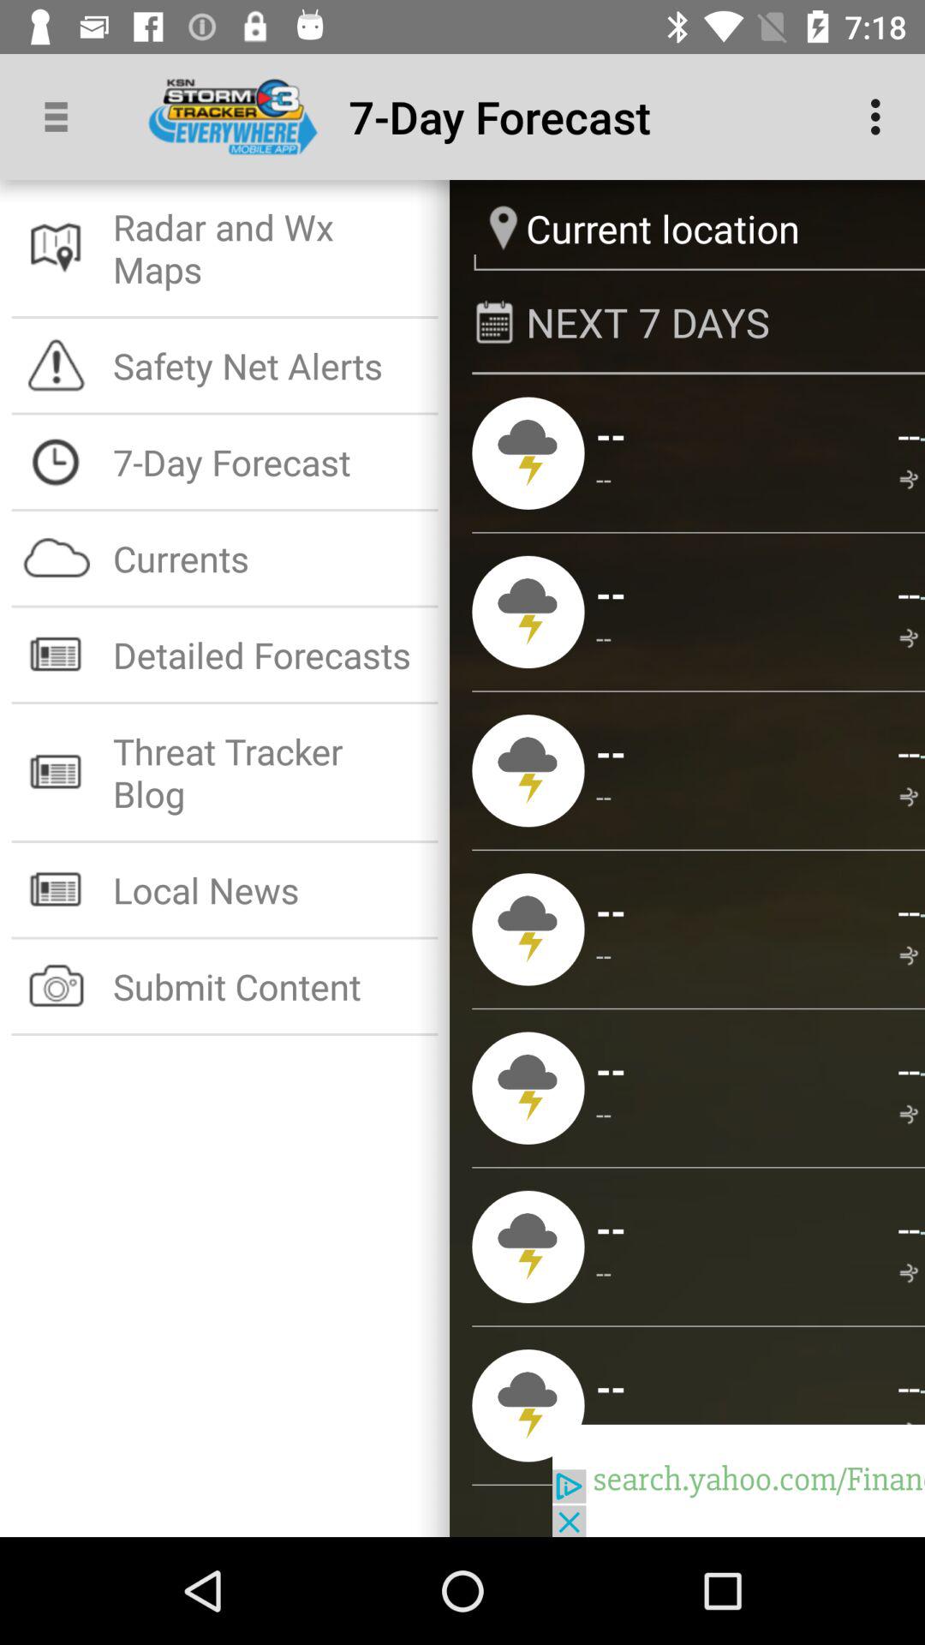 The width and height of the screenshot is (925, 1645). Describe the element at coordinates (880, 117) in the screenshot. I see `turn on the item next to 7-day forecast icon` at that location.